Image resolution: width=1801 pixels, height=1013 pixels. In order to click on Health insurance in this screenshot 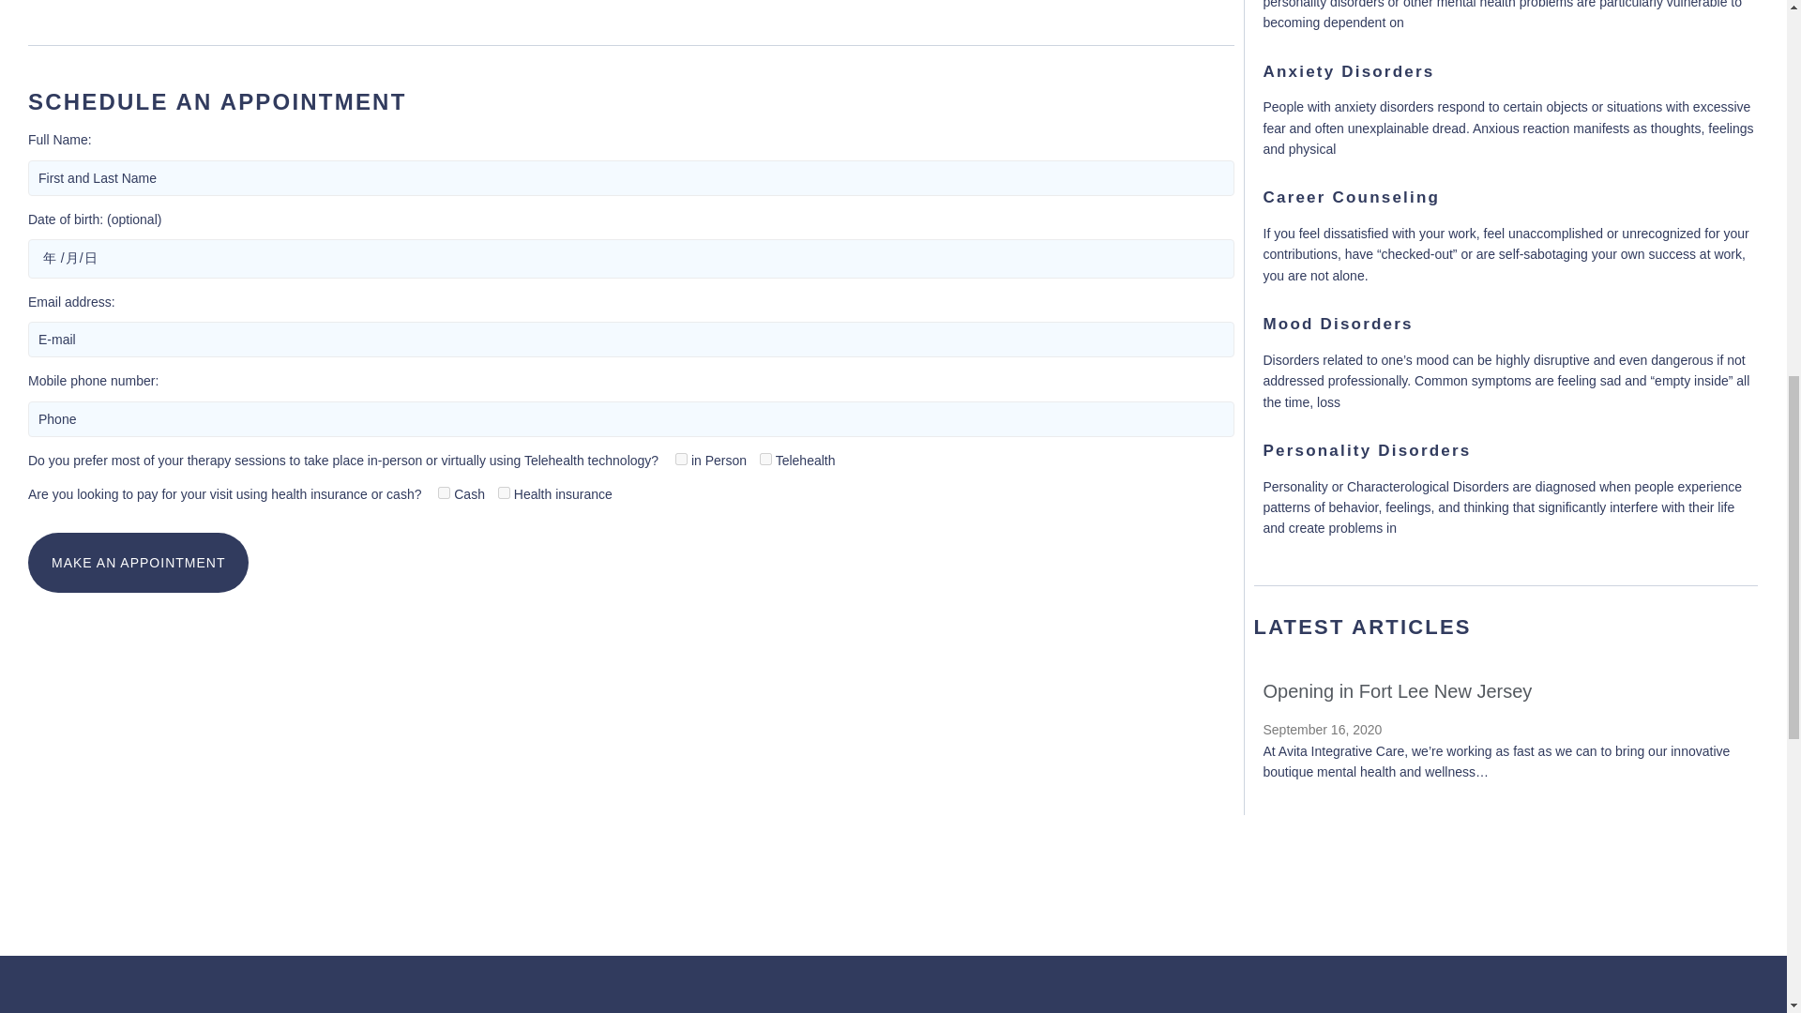, I will do `click(504, 493)`.